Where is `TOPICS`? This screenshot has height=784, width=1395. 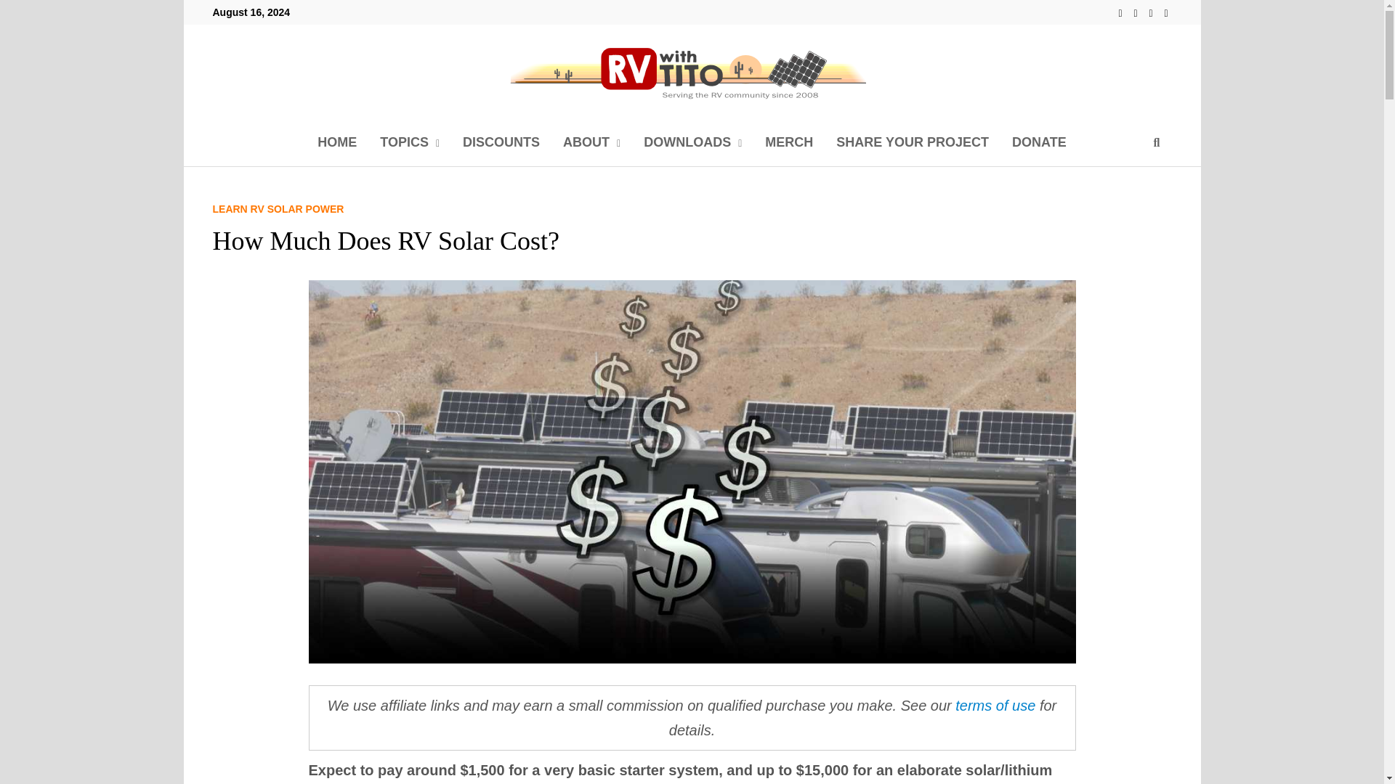 TOPICS is located at coordinates (409, 142).